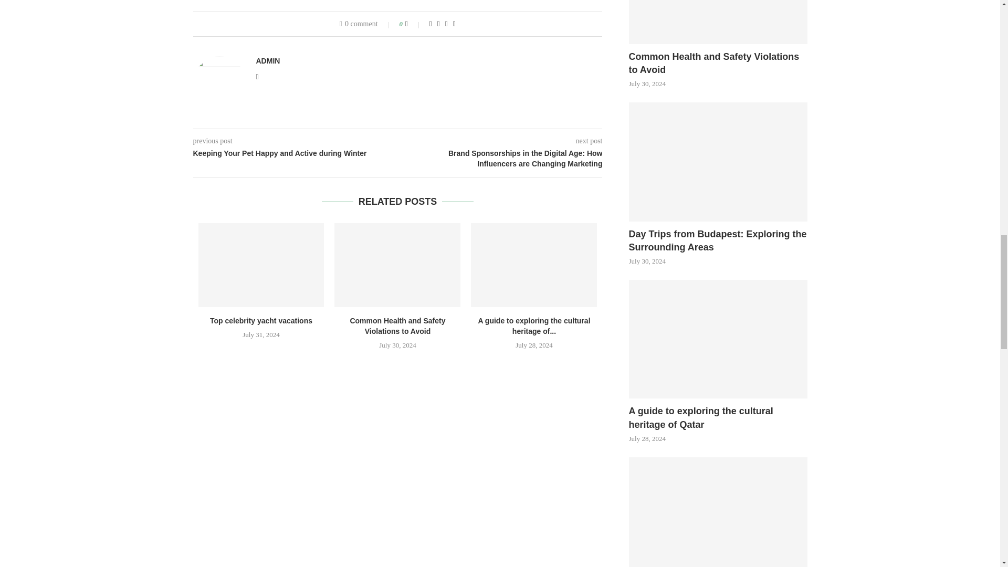 The width and height of the screenshot is (1008, 567). What do you see at coordinates (414, 24) in the screenshot?
I see `Like` at bounding box center [414, 24].